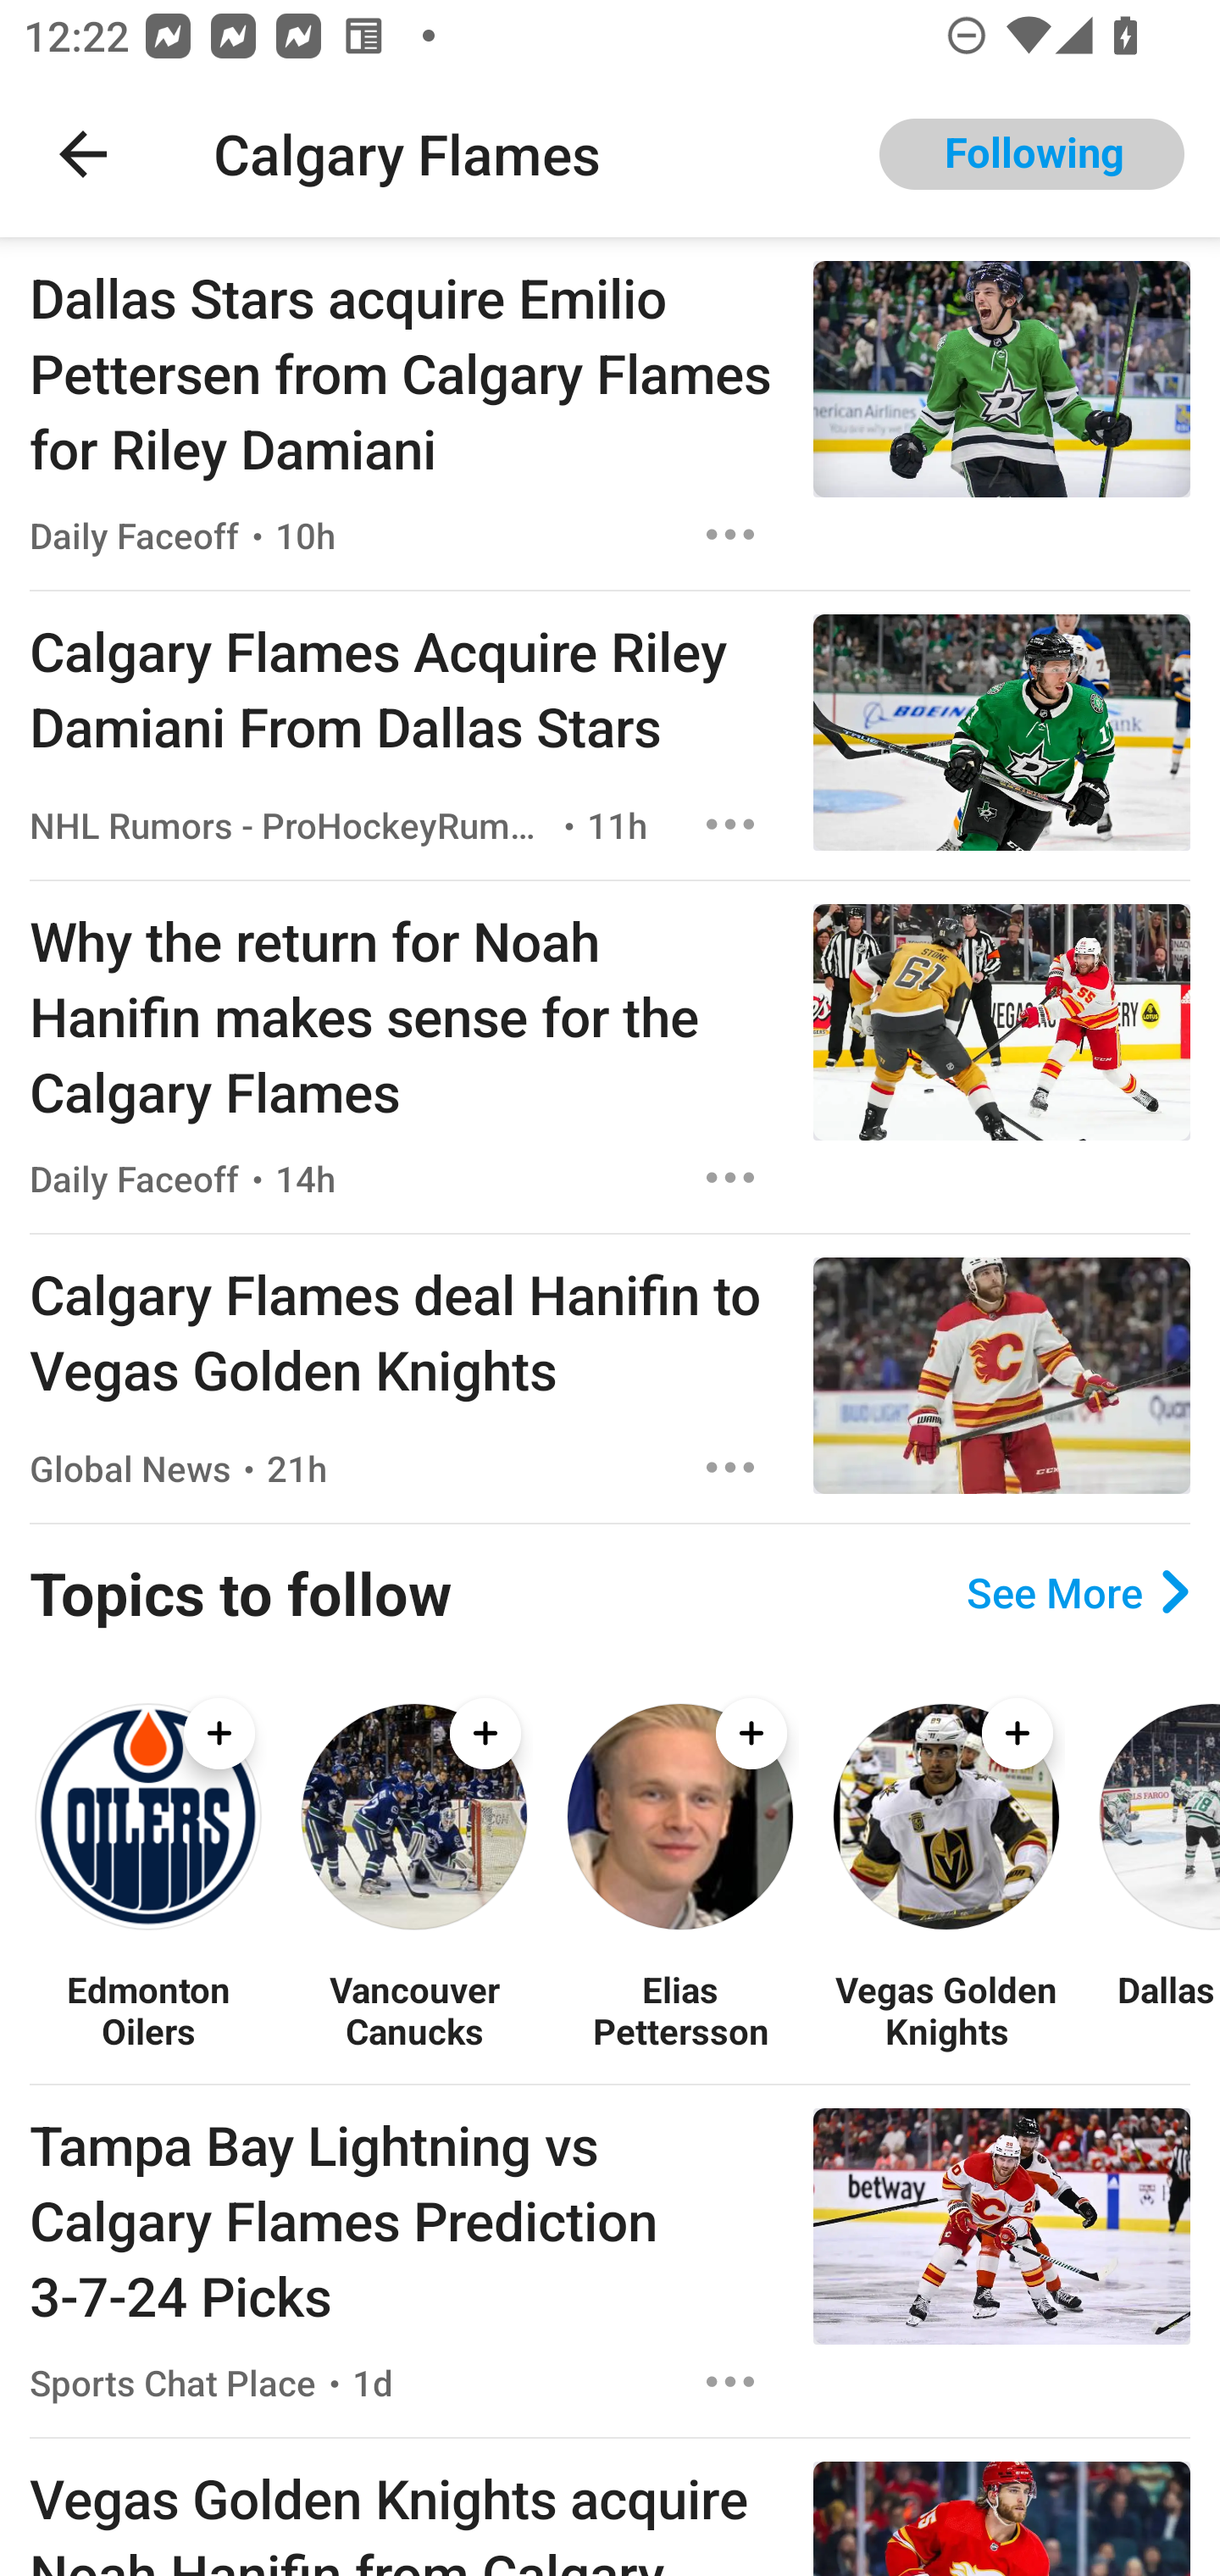 This screenshot has height=2576, width=1220. Describe the element at coordinates (945, 2010) in the screenshot. I see `Vegas Golden Knights` at that location.